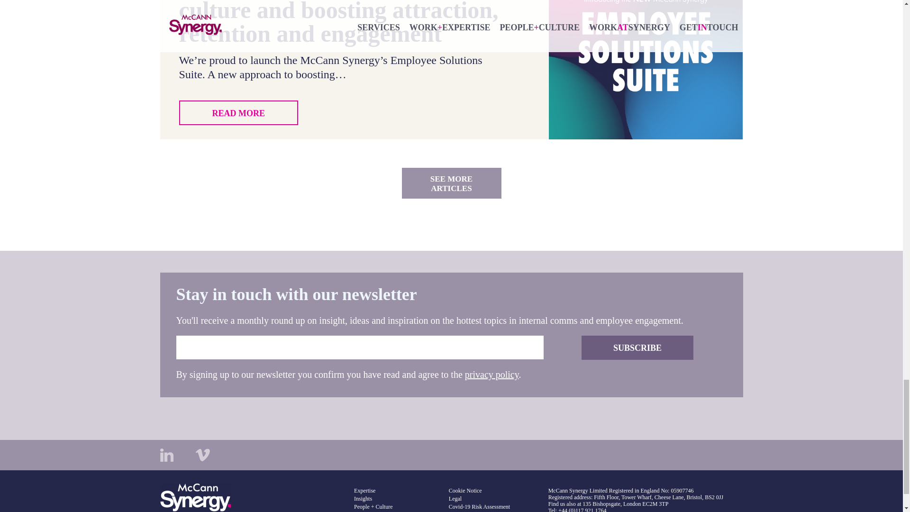 This screenshot has width=910, height=512. I want to click on Expertise, so click(364, 491).